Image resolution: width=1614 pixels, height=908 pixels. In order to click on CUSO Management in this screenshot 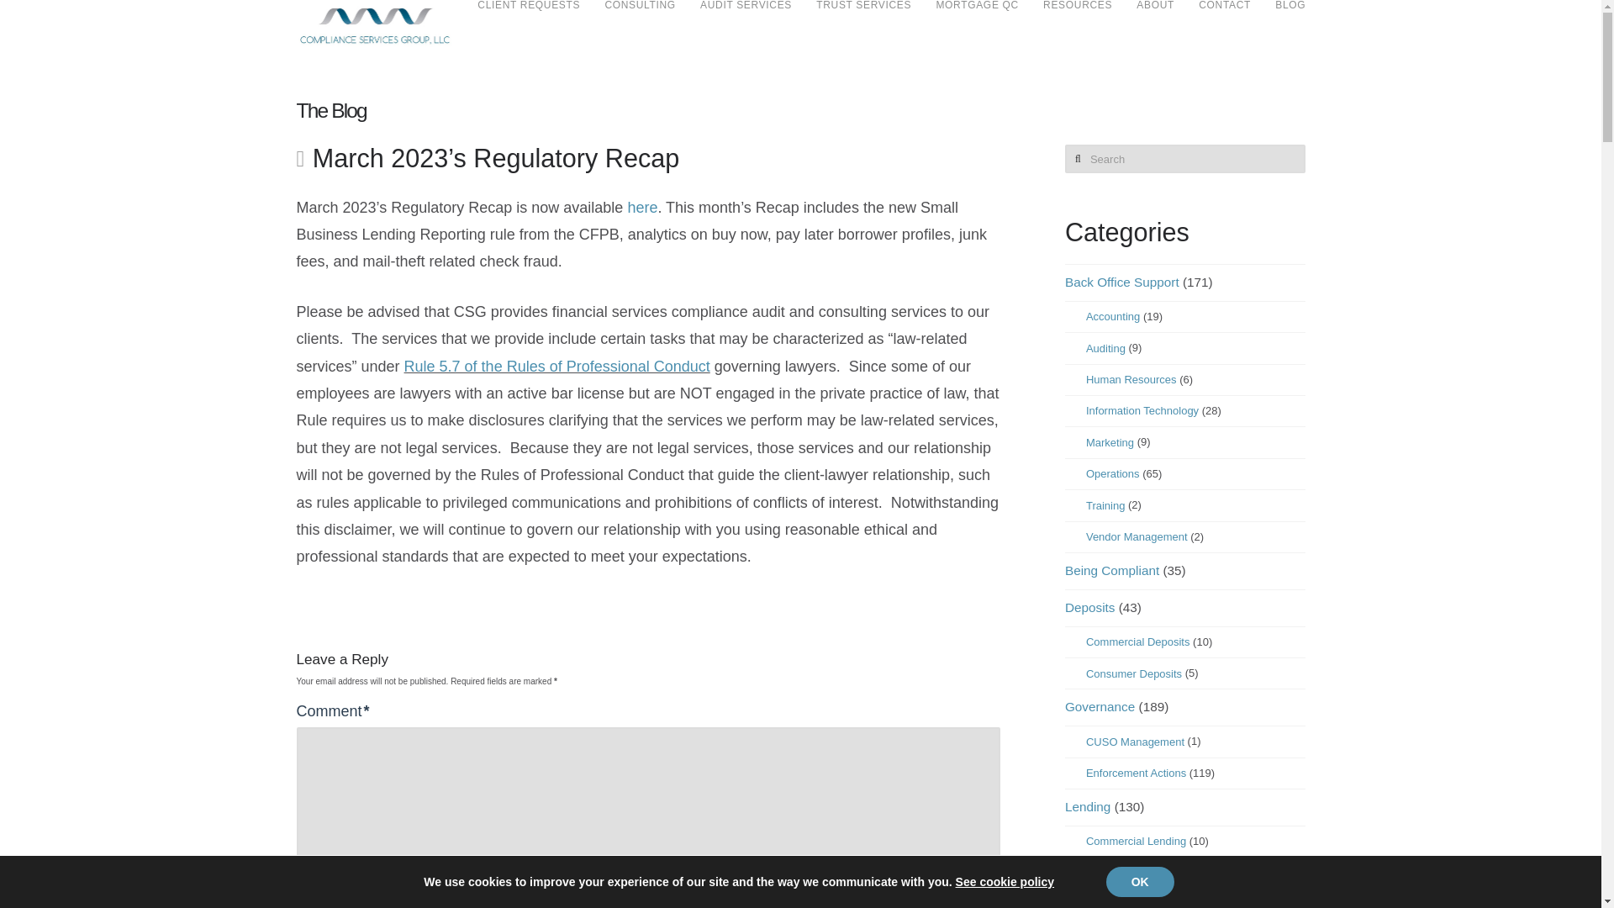, I will do `click(1135, 742)`.